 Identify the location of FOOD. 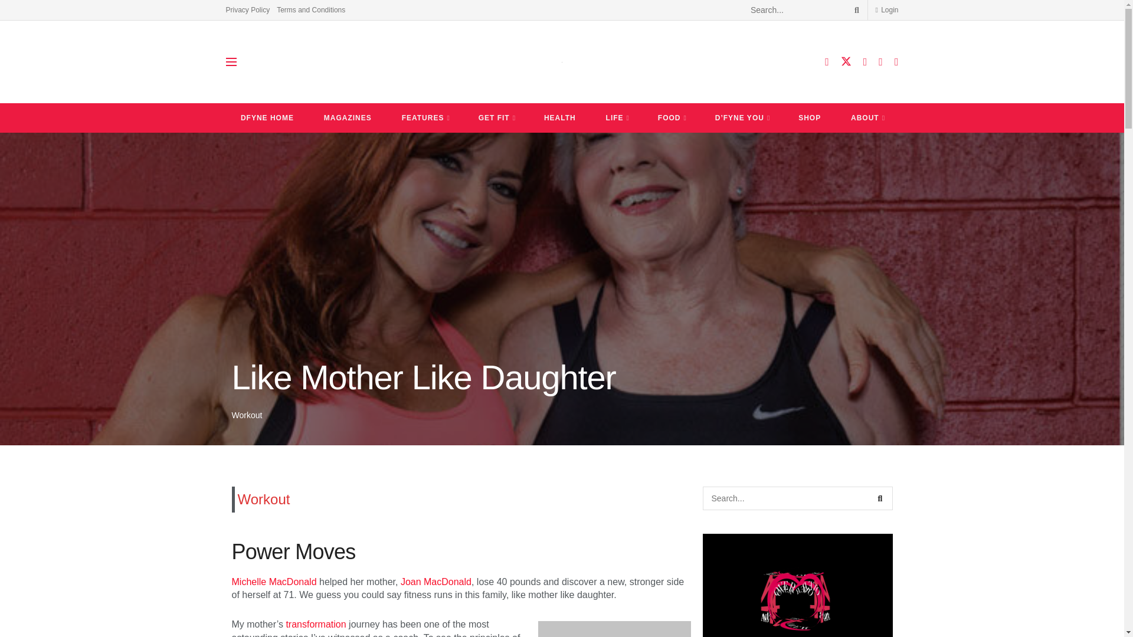
(671, 117).